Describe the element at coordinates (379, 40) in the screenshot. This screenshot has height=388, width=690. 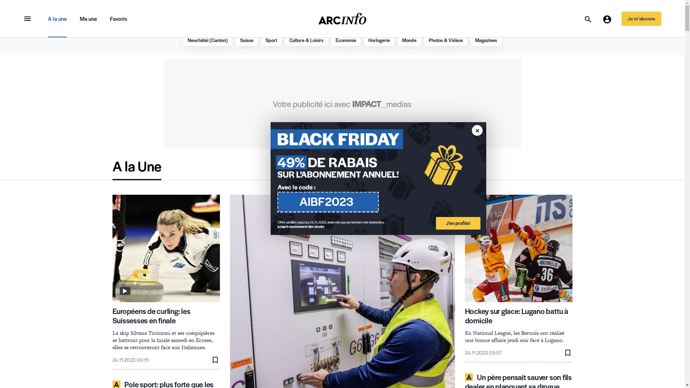
I see `Horlogerie` at that location.